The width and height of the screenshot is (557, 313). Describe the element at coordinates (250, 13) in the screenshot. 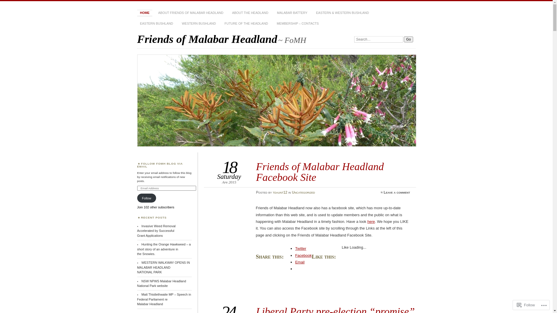

I see `ABOUT THE HEADLAND` at that location.